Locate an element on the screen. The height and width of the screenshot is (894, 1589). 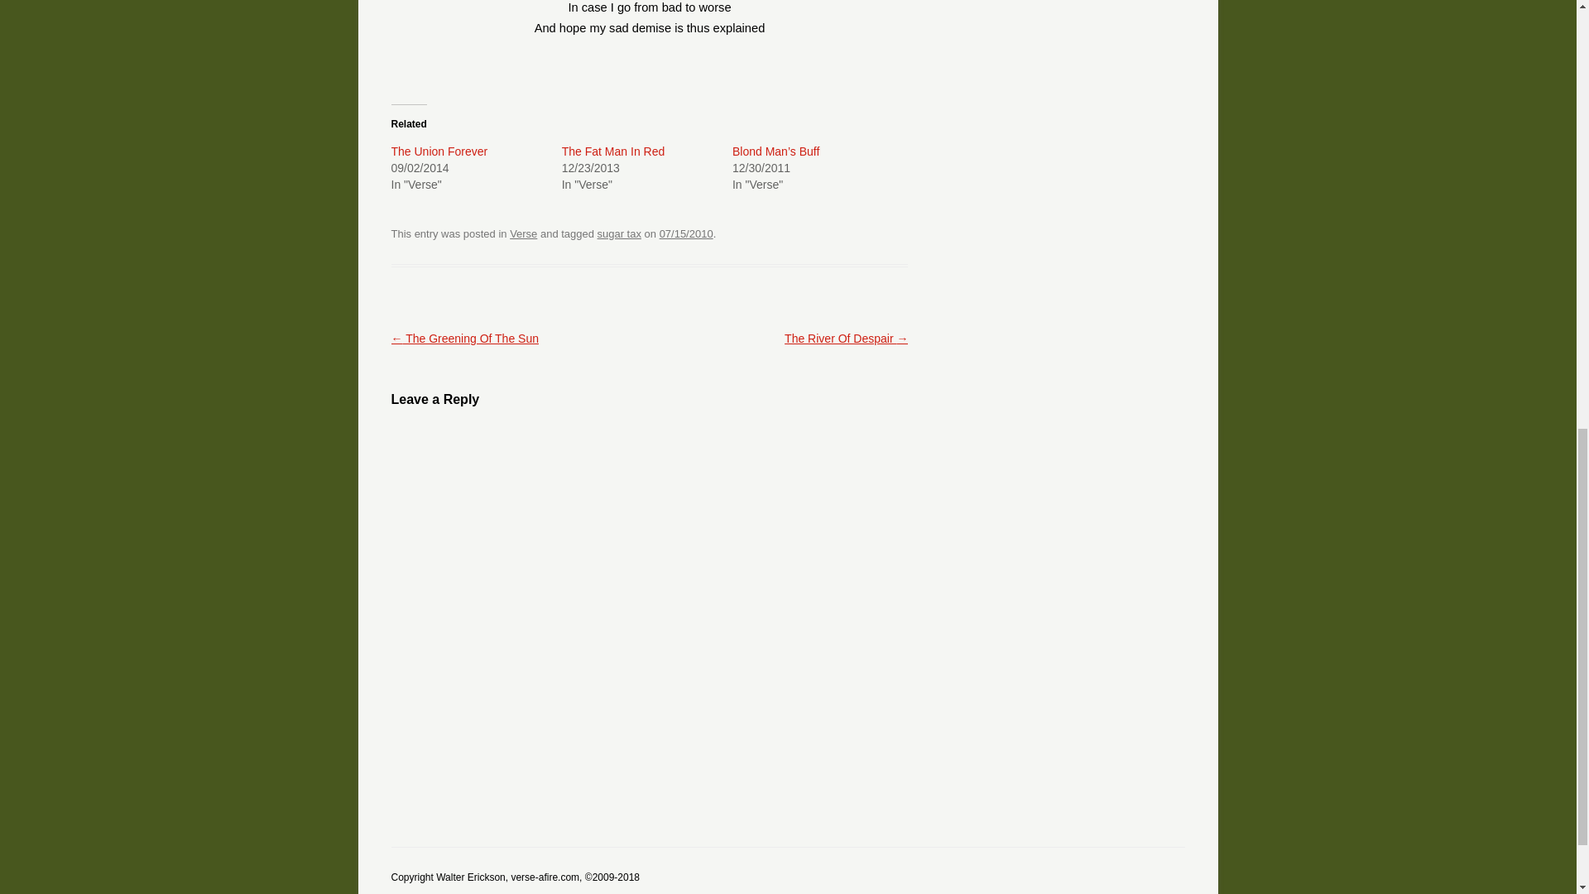
sugar tax is located at coordinates (619, 233).